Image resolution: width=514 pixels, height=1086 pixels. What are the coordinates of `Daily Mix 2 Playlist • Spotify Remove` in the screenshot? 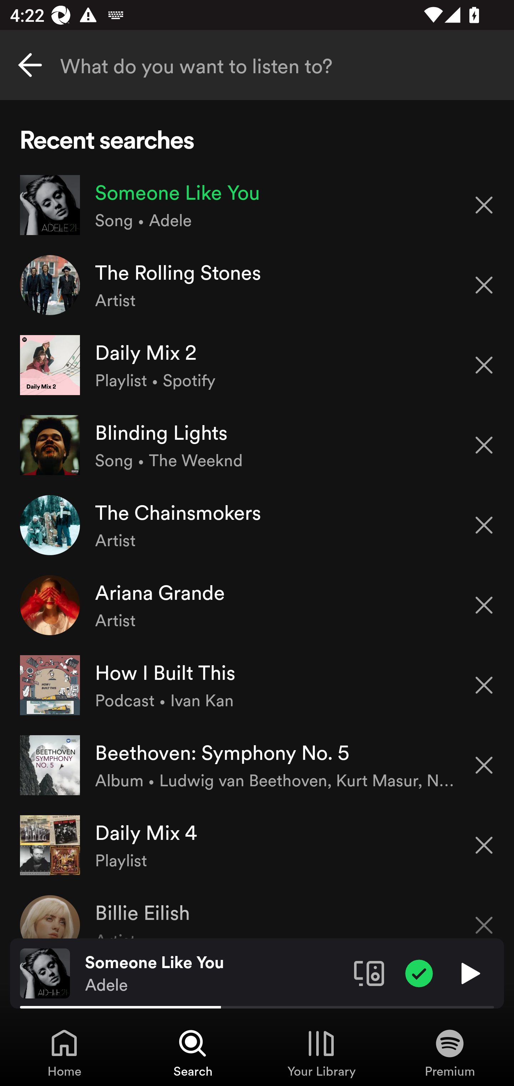 It's located at (257, 364).